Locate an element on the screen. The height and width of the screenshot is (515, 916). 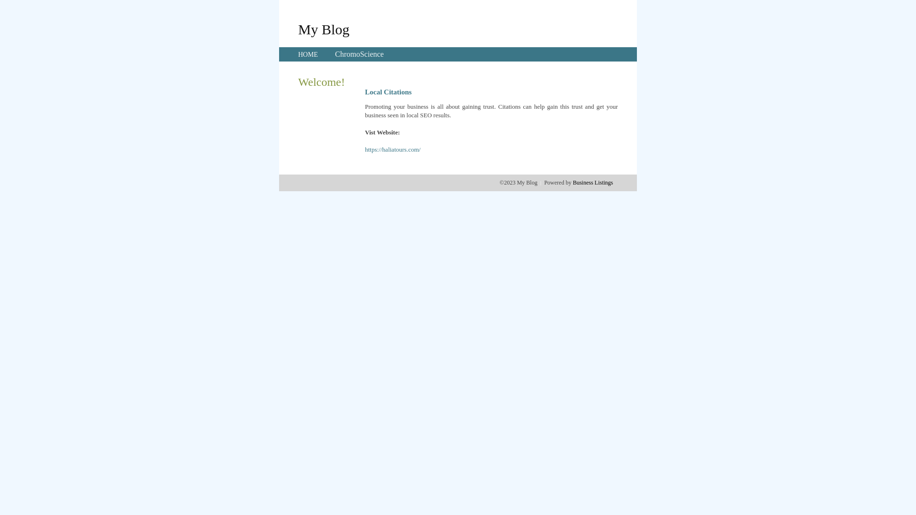
ChromoScience is located at coordinates (359, 54).